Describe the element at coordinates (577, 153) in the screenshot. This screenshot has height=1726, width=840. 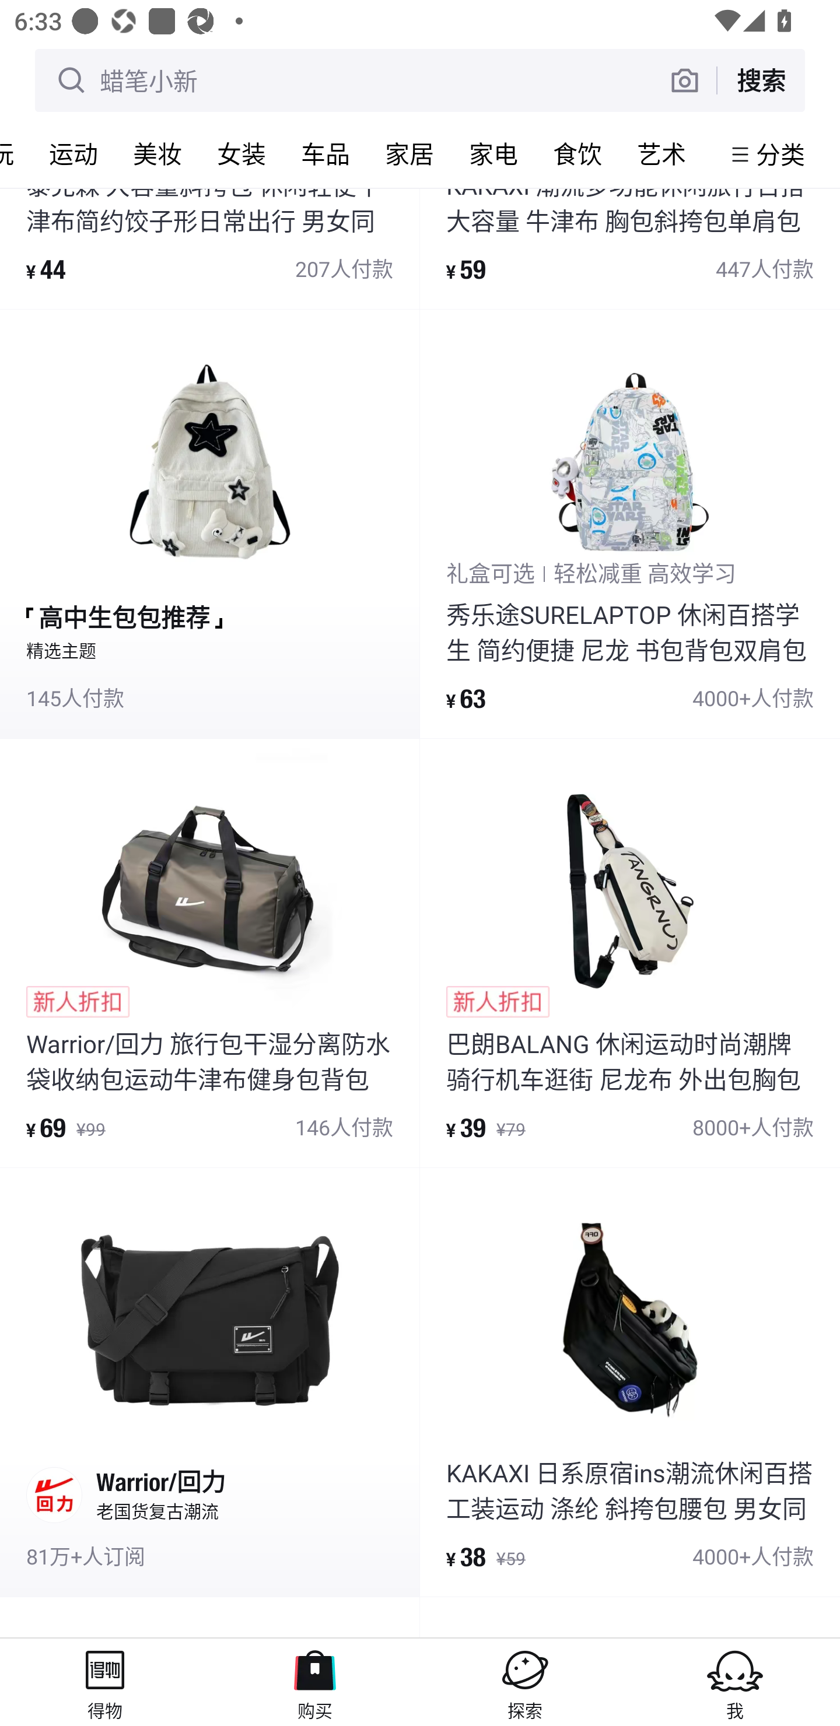
I see `食饮` at that location.